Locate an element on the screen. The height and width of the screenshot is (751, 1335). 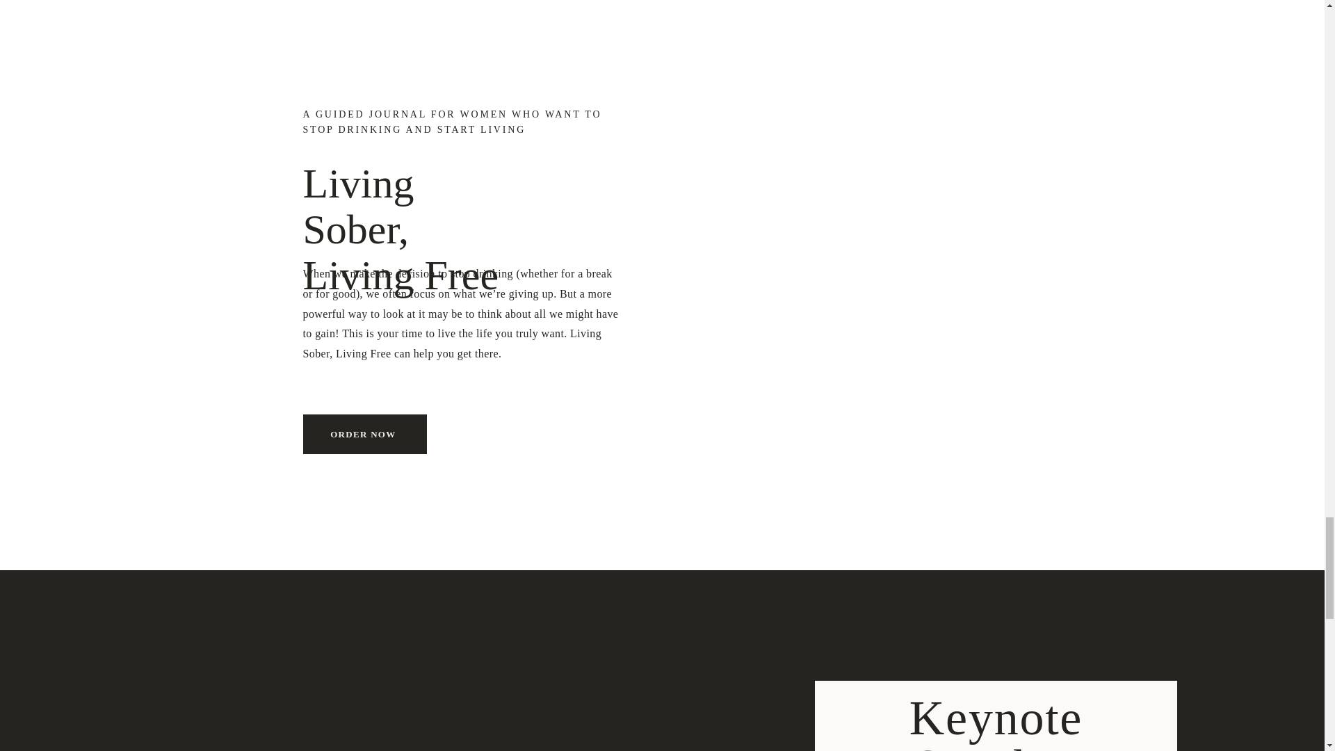
ORDER NOW  is located at coordinates (364, 435).